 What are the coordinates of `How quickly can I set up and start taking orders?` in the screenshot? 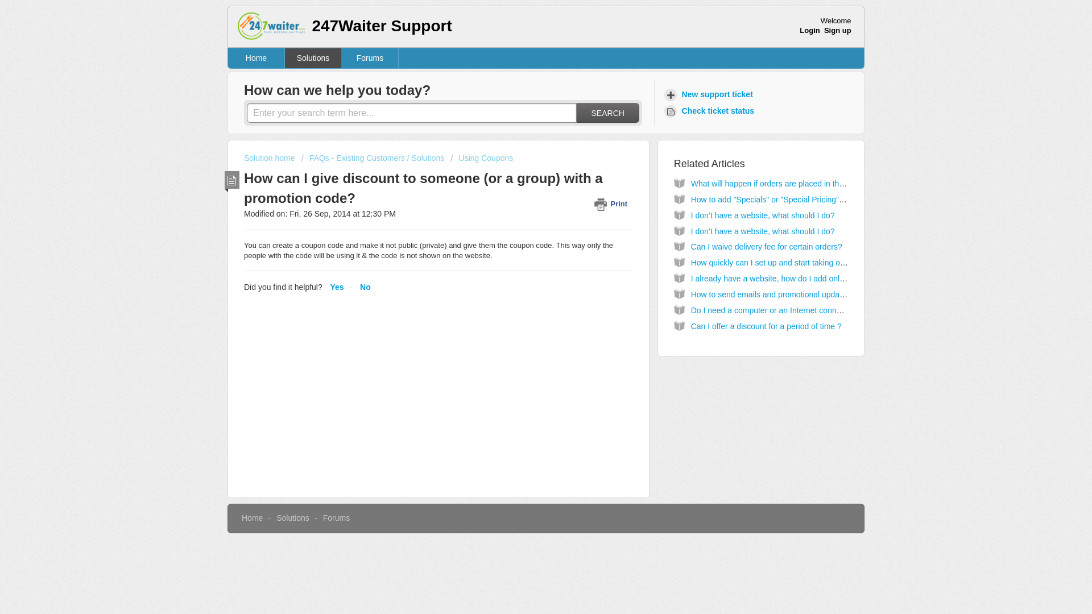 It's located at (777, 262).